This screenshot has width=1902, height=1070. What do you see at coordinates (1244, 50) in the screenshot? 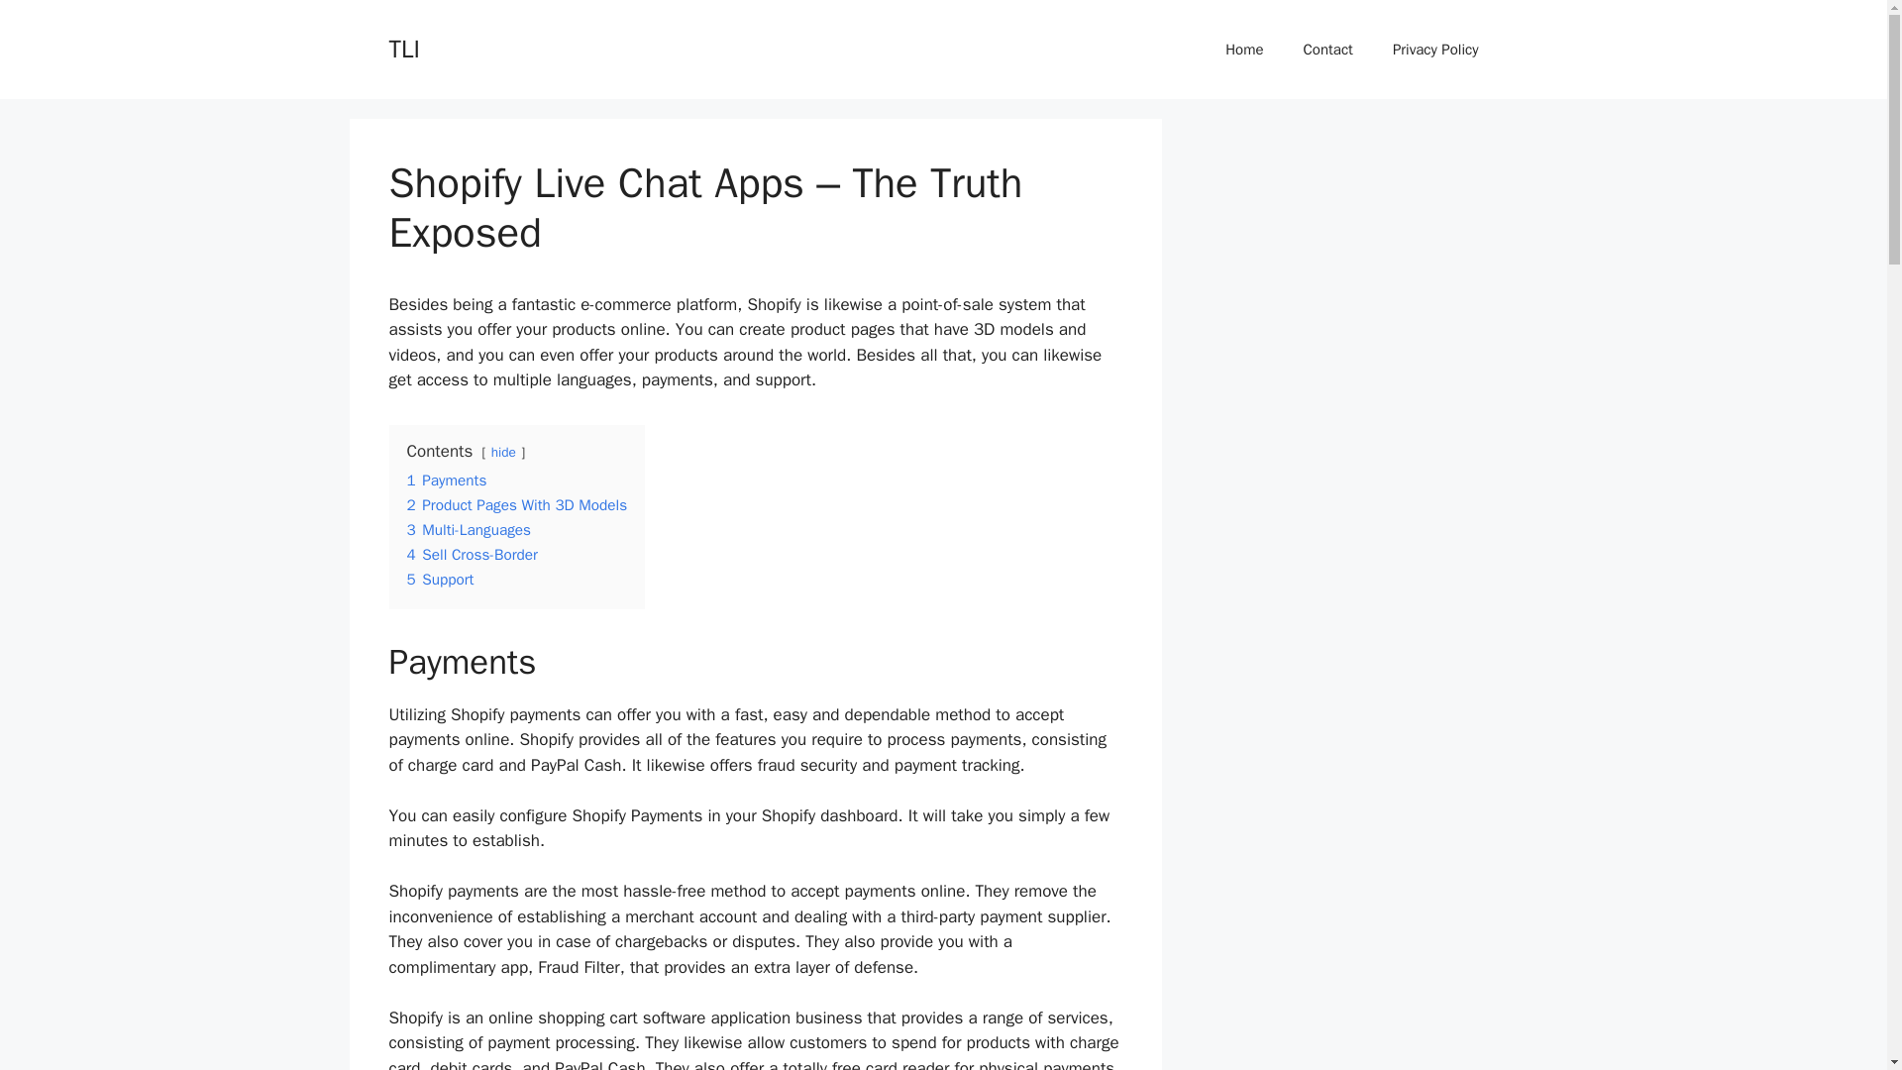
I see `Home` at bounding box center [1244, 50].